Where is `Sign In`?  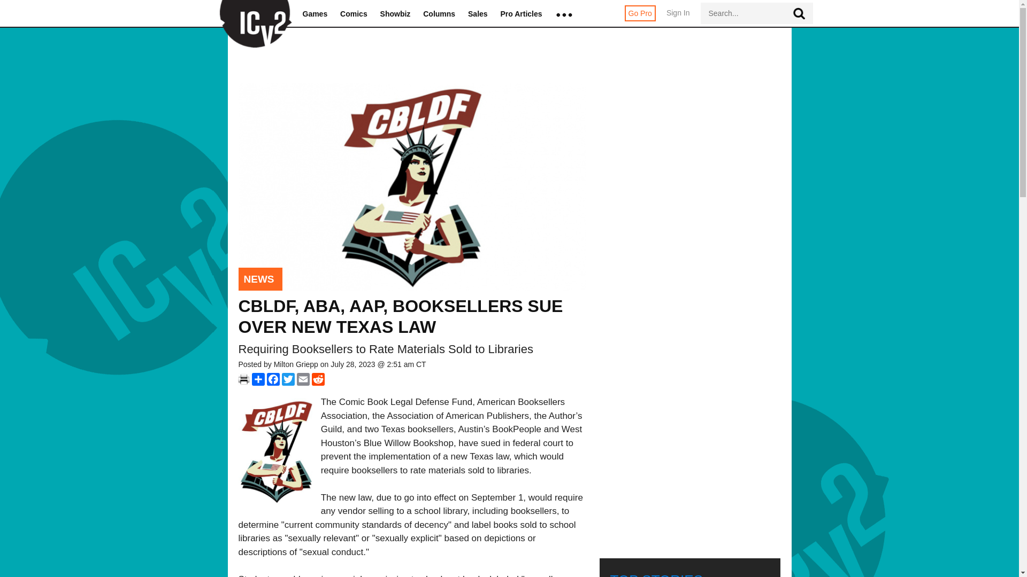 Sign In is located at coordinates (678, 18).